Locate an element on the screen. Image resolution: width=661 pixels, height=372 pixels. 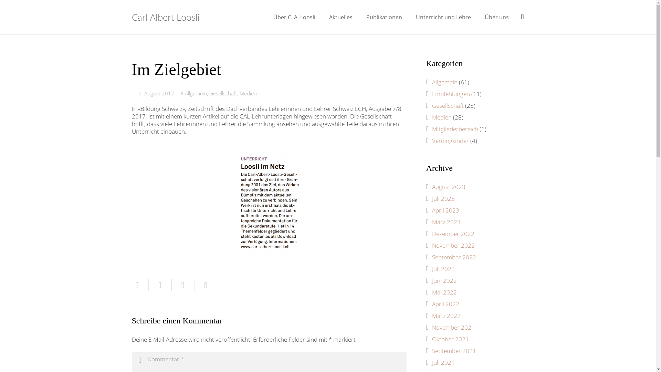
Mai 2022 is located at coordinates (444, 292).